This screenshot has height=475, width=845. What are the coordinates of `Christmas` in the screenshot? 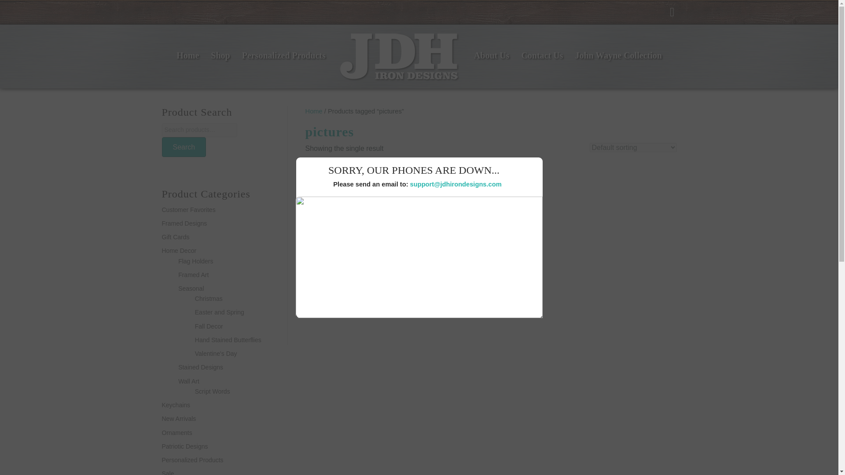 It's located at (209, 298).